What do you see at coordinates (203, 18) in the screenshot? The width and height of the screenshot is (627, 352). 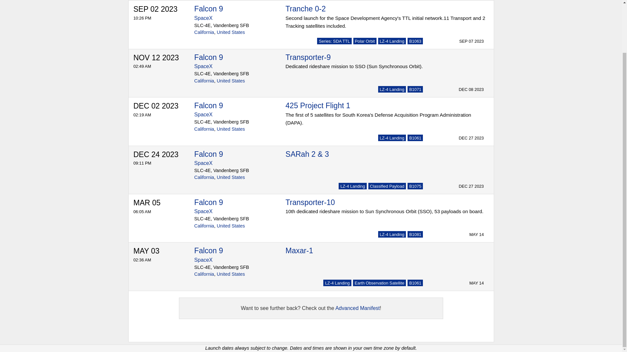 I see `SpaceX` at bounding box center [203, 18].